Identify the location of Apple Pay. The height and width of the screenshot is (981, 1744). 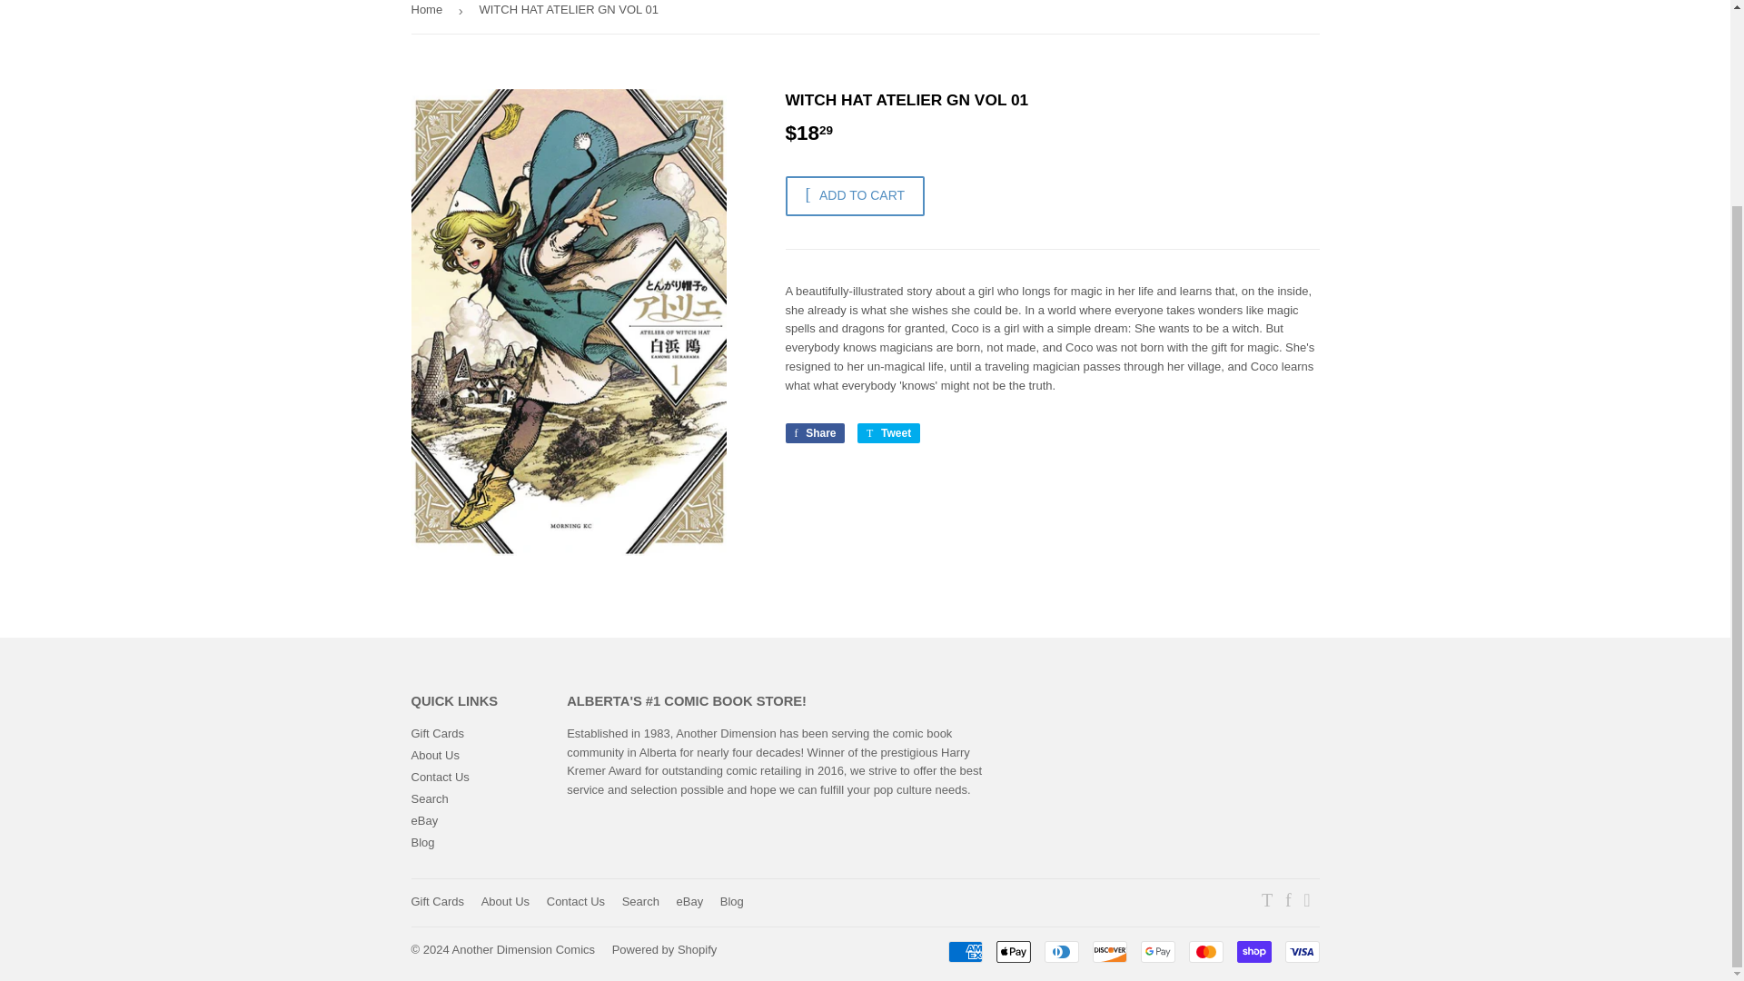
(1013, 951).